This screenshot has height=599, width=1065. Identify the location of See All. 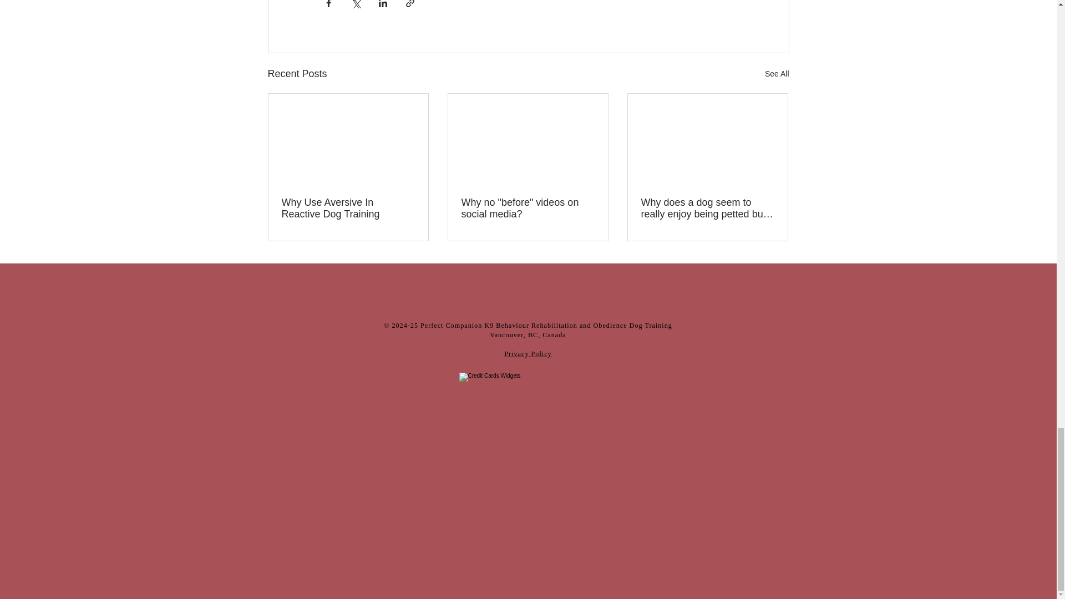
(777, 73).